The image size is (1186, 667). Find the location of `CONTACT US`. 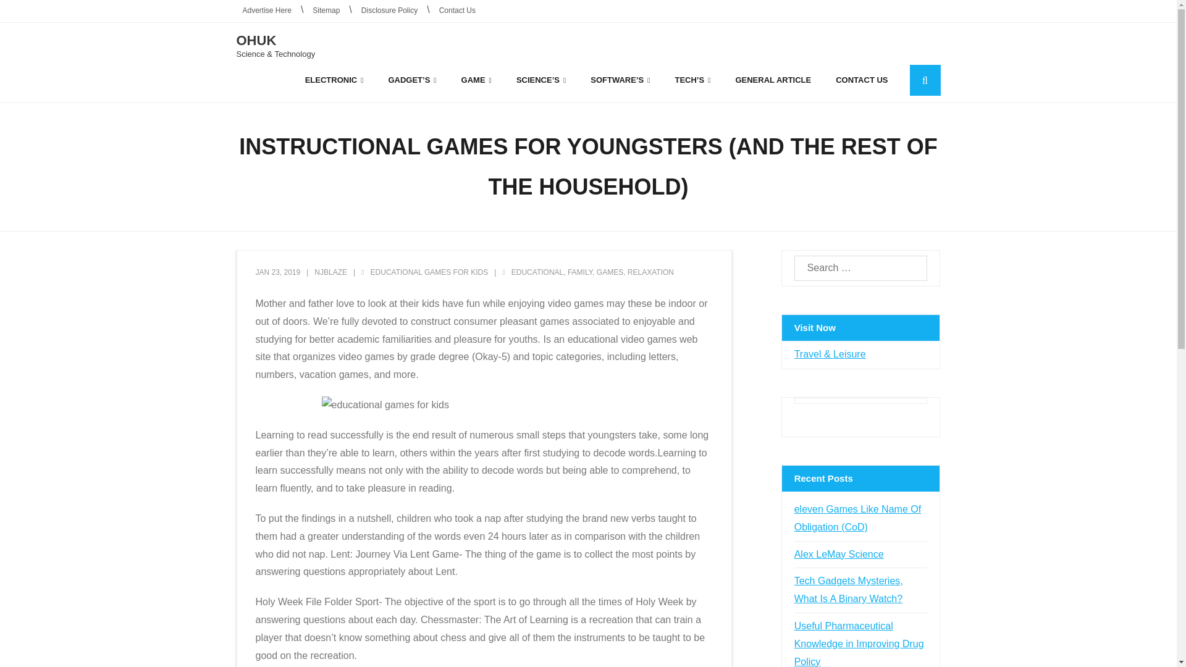

CONTACT US is located at coordinates (861, 80).